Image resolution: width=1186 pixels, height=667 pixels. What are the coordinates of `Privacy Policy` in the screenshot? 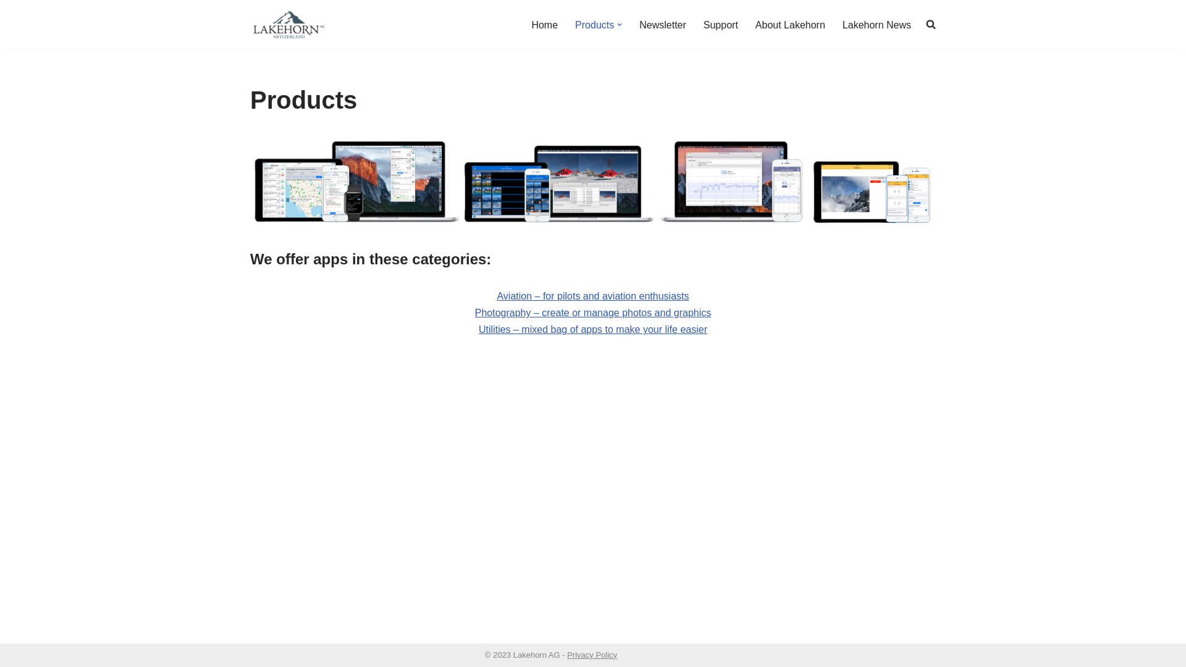 It's located at (592, 655).